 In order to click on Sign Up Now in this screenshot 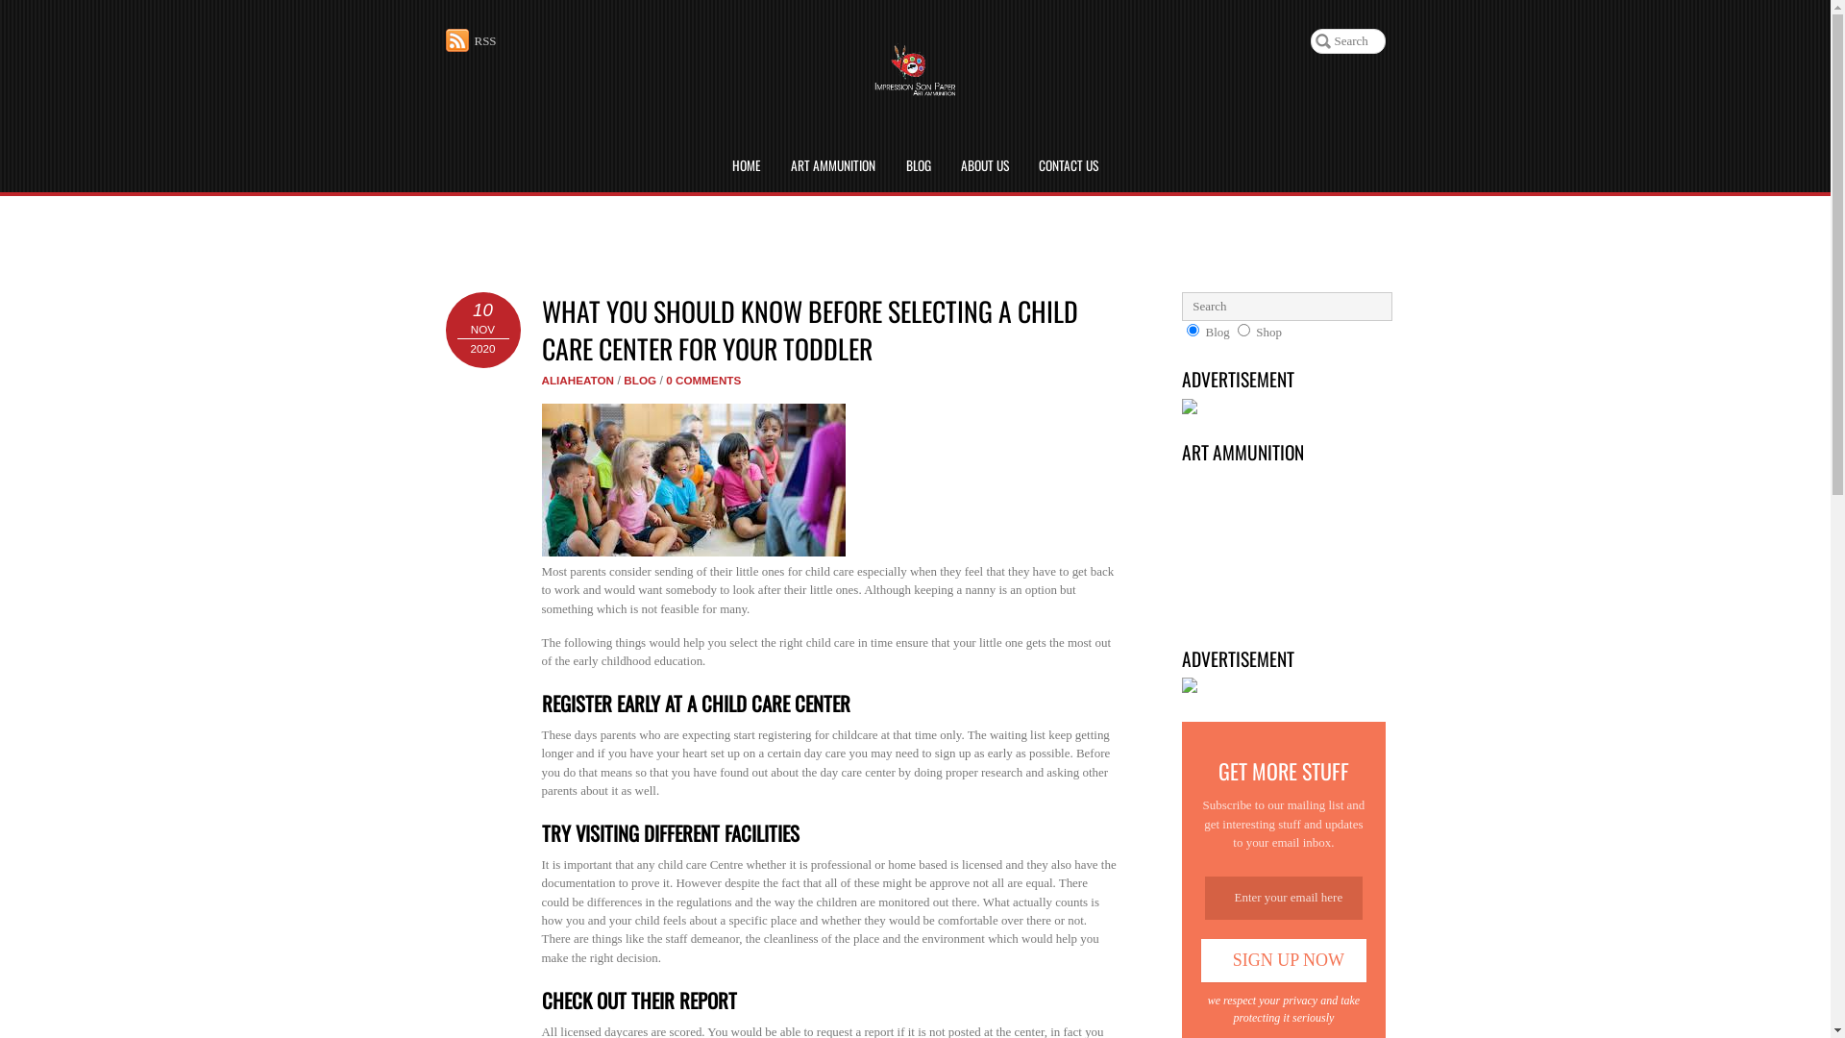, I will do `click(1284, 959)`.